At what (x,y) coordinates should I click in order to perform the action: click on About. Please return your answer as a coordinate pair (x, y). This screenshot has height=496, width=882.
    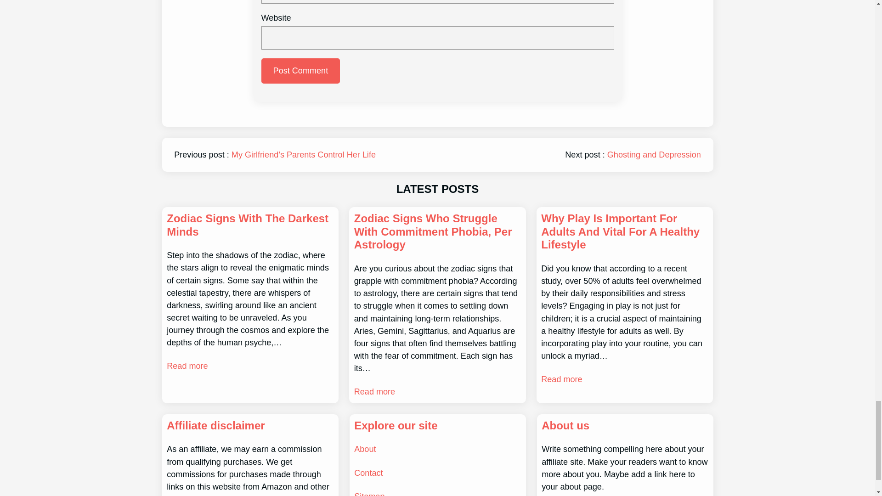
    Looking at the image, I should click on (365, 449).